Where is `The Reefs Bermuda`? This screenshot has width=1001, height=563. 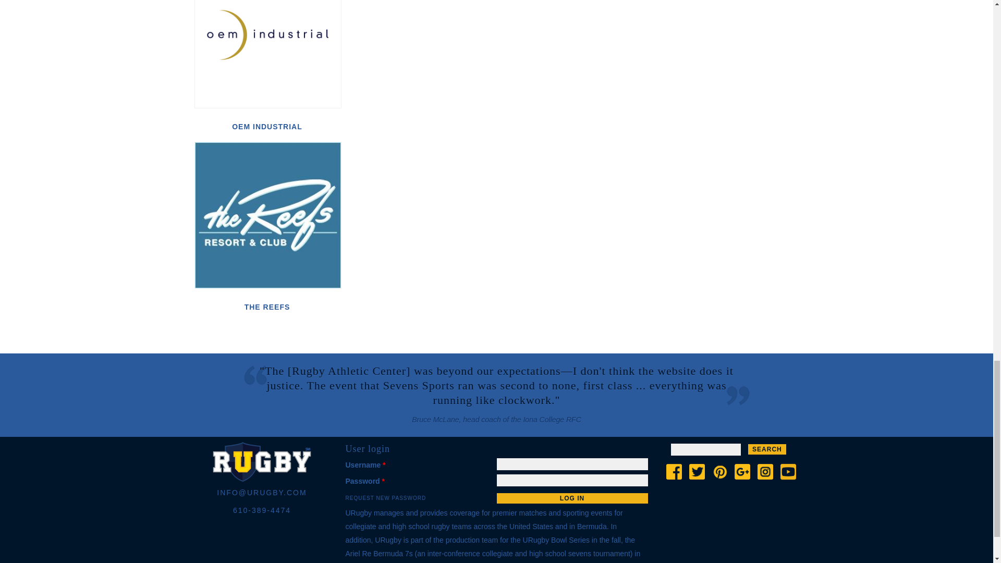
The Reefs Bermuda is located at coordinates (267, 215).